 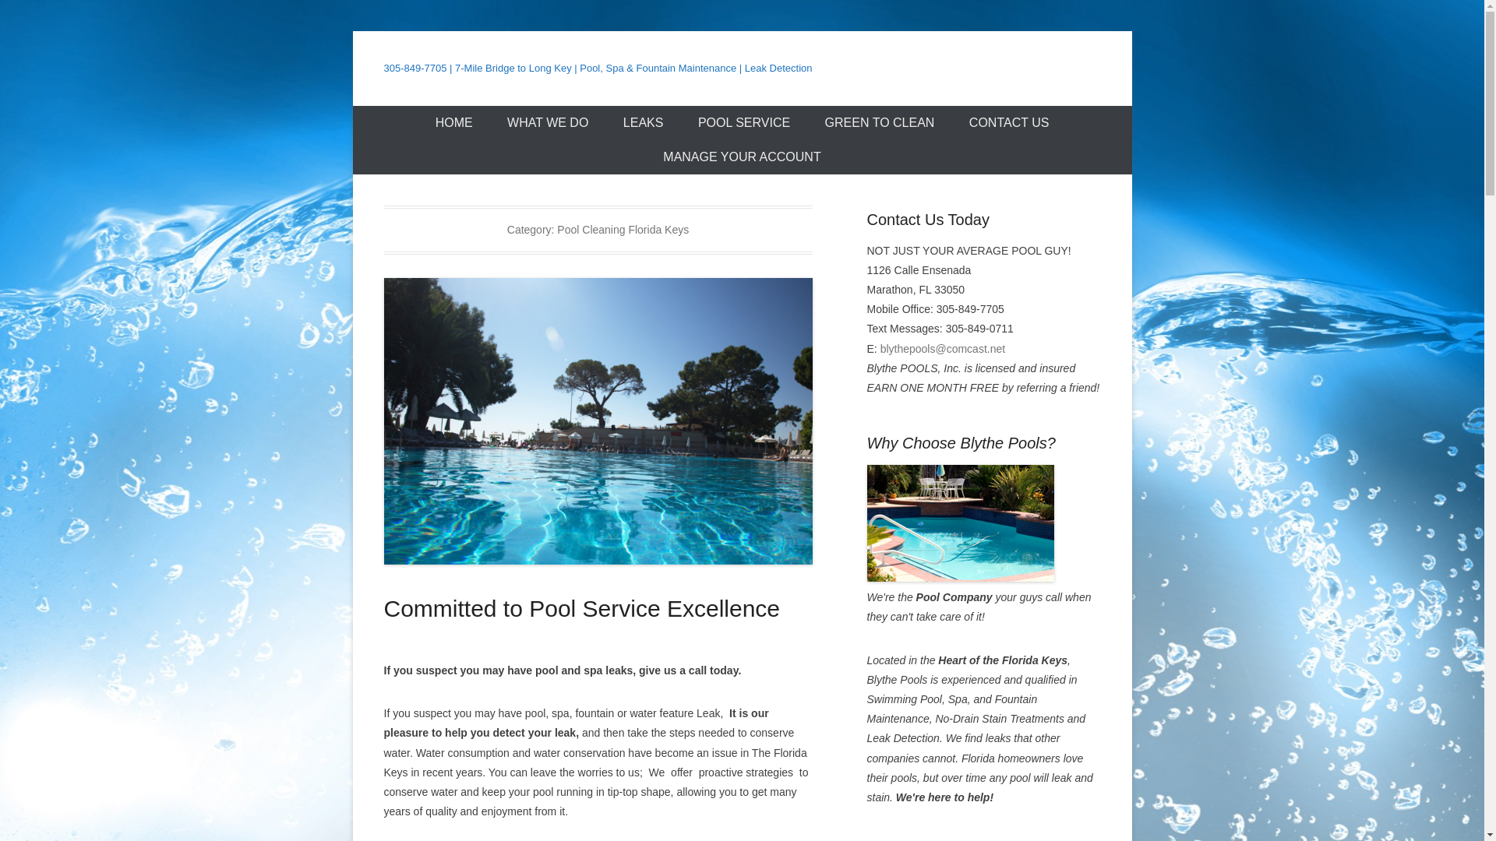 What do you see at coordinates (743, 123) in the screenshot?
I see `POOL SERVICE` at bounding box center [743, 123].